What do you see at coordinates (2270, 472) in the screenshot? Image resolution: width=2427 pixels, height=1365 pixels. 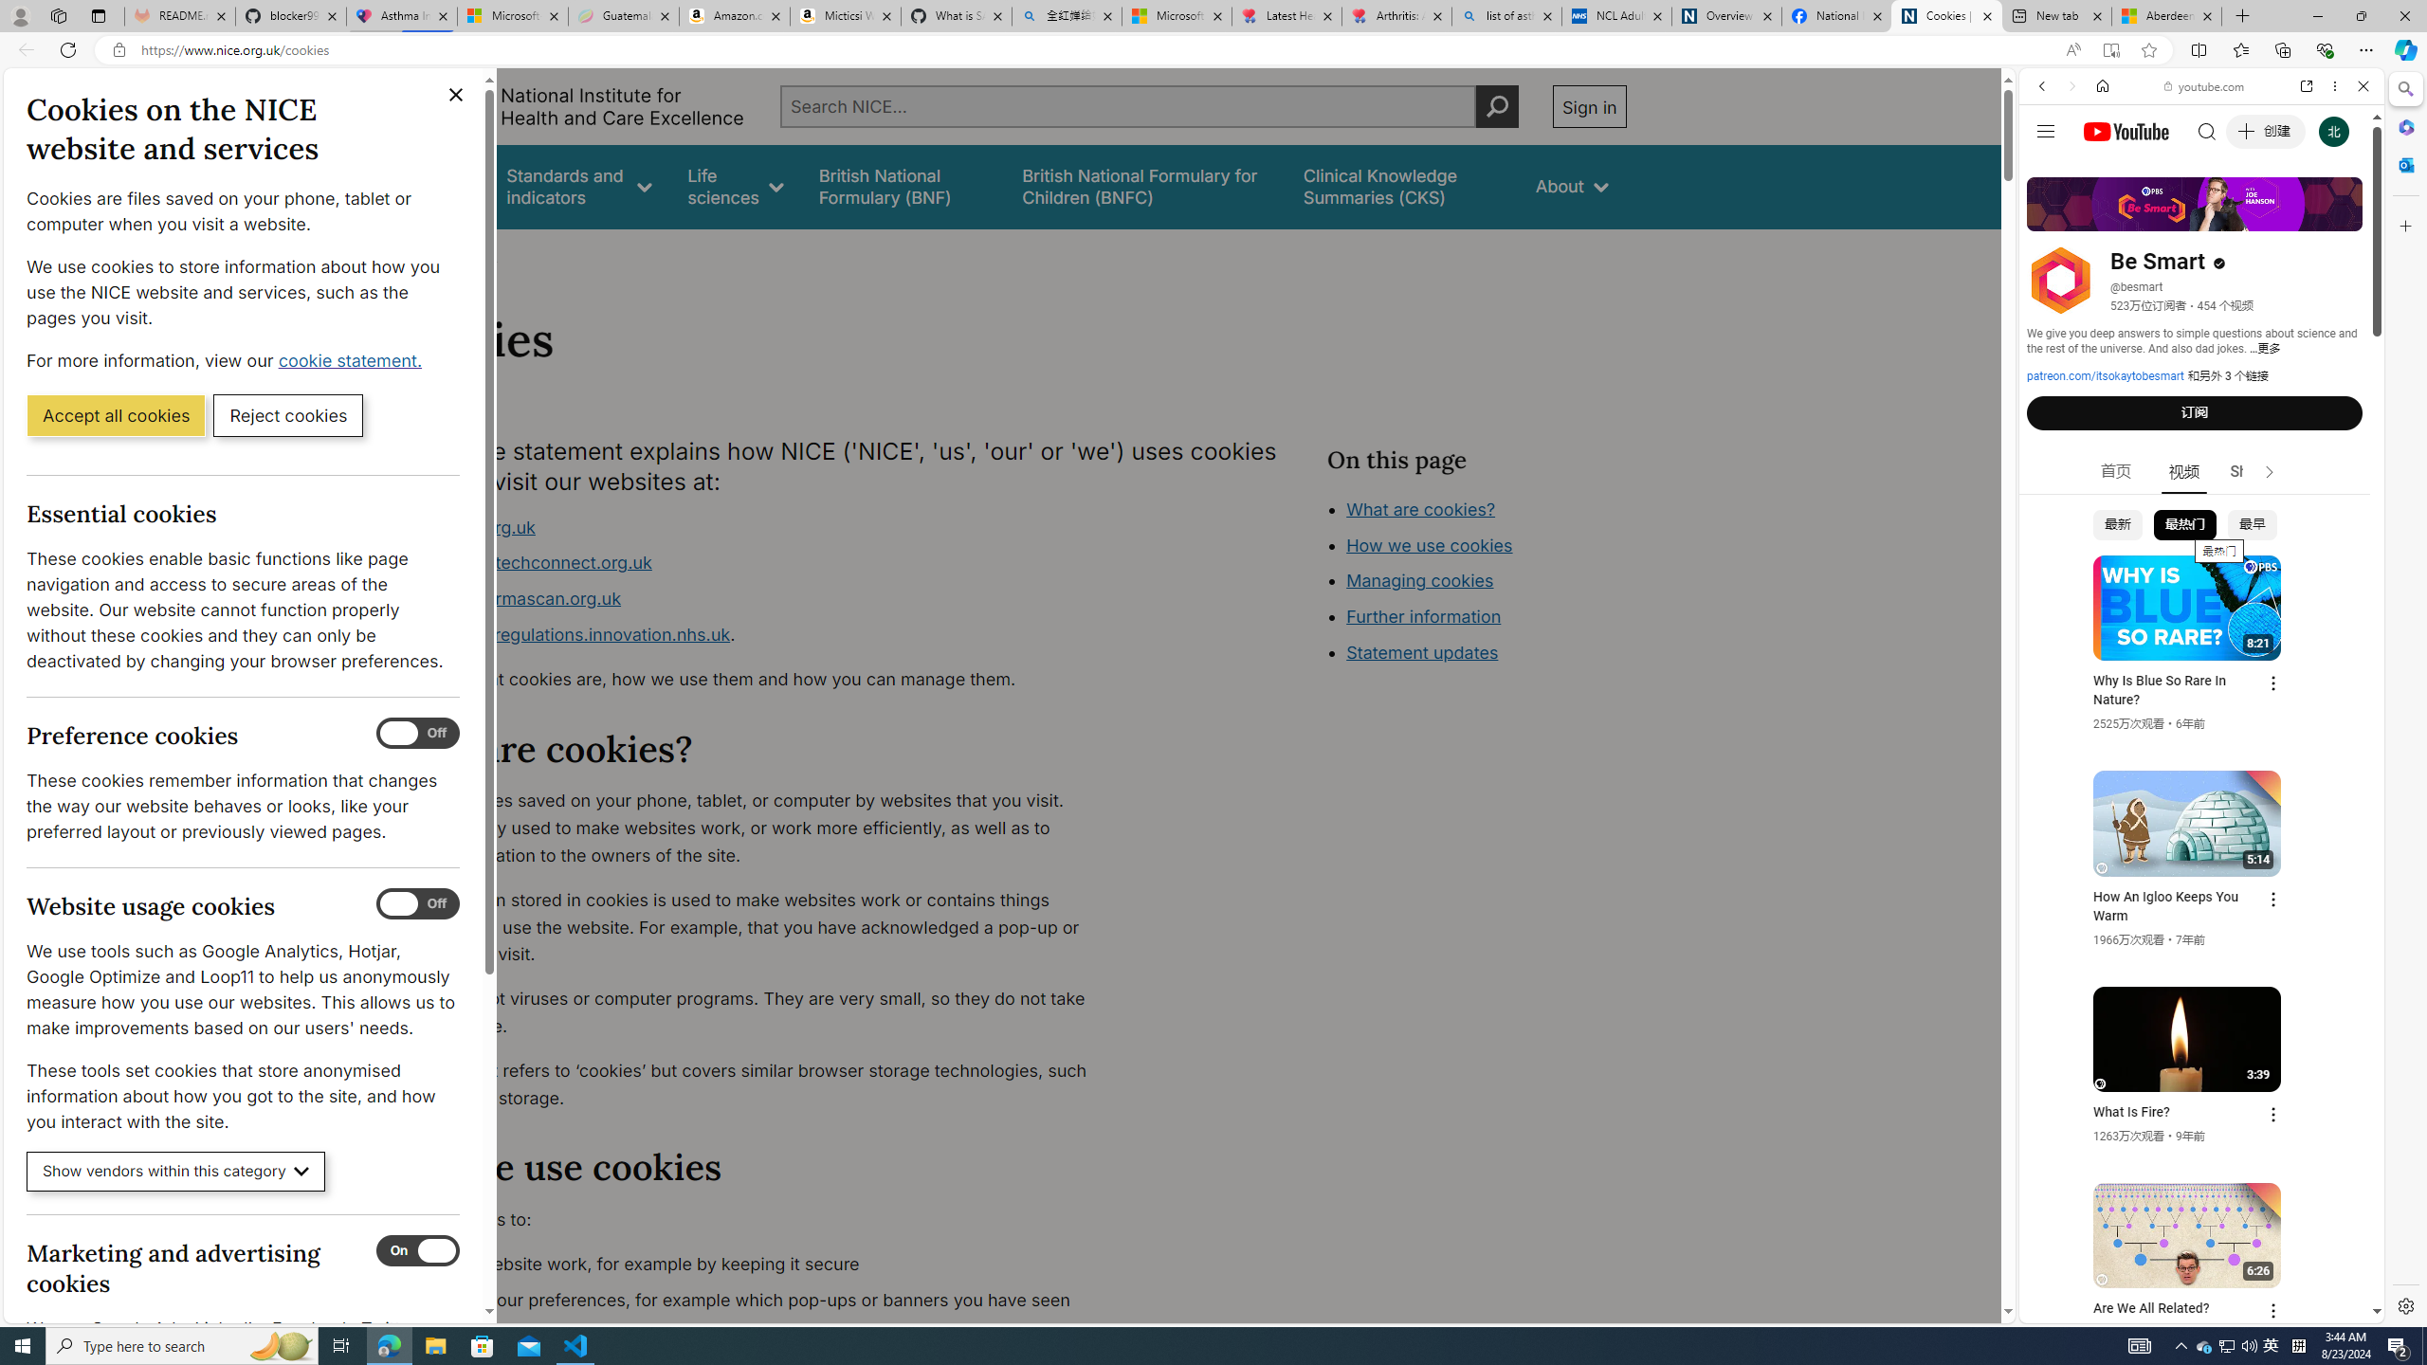 I see `AutomationID: right` at bounding box center [2270, 472].